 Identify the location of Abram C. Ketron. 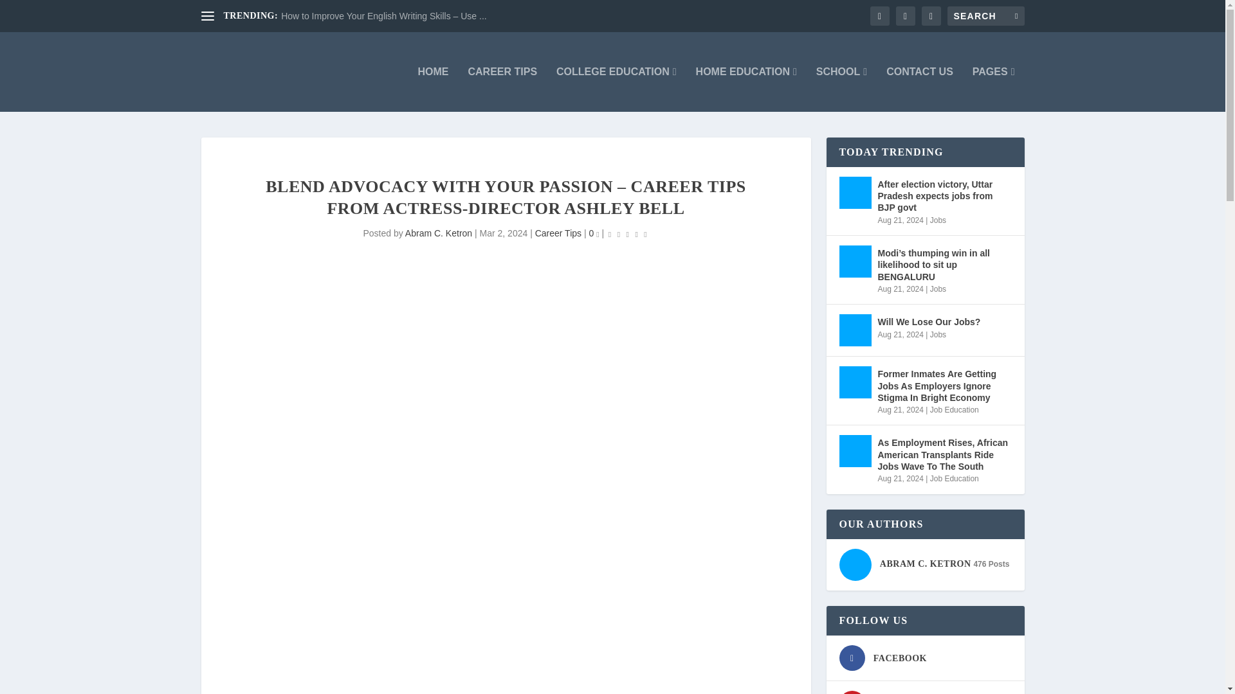
(438, 233).